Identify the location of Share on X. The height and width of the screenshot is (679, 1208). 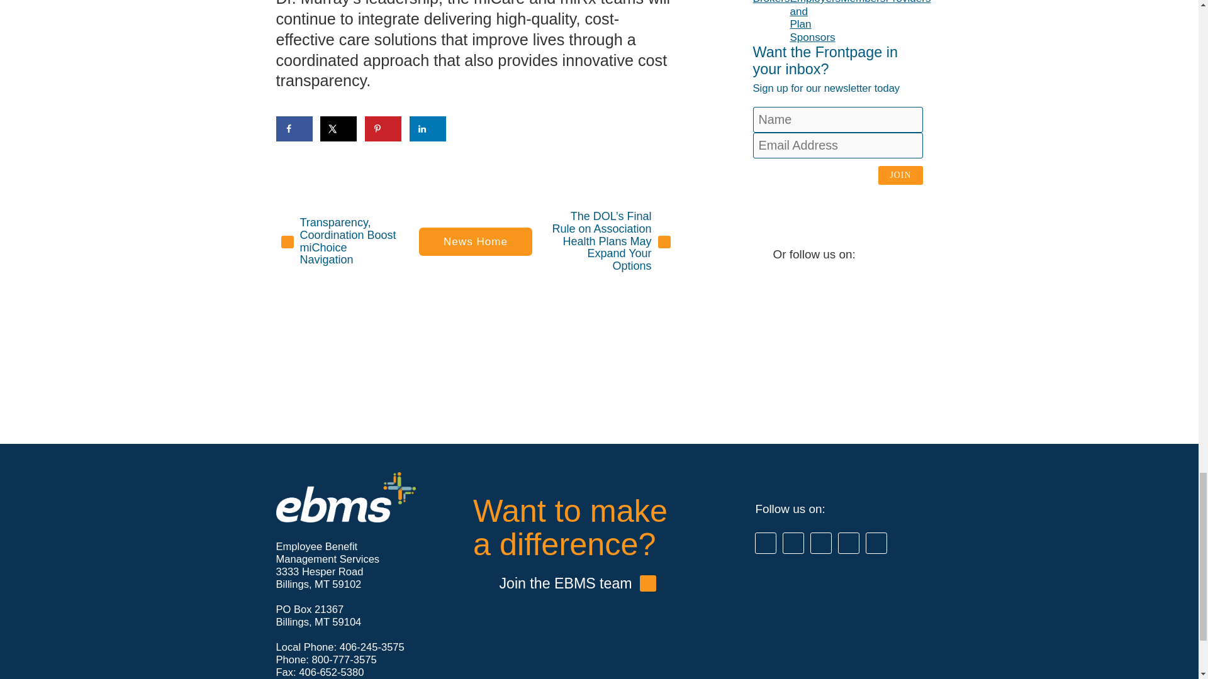
(338, 128).